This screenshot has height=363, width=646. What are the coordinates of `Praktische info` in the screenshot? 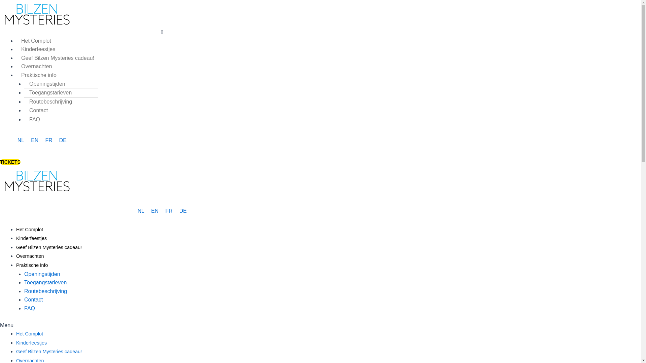 It's located at (39, 75).